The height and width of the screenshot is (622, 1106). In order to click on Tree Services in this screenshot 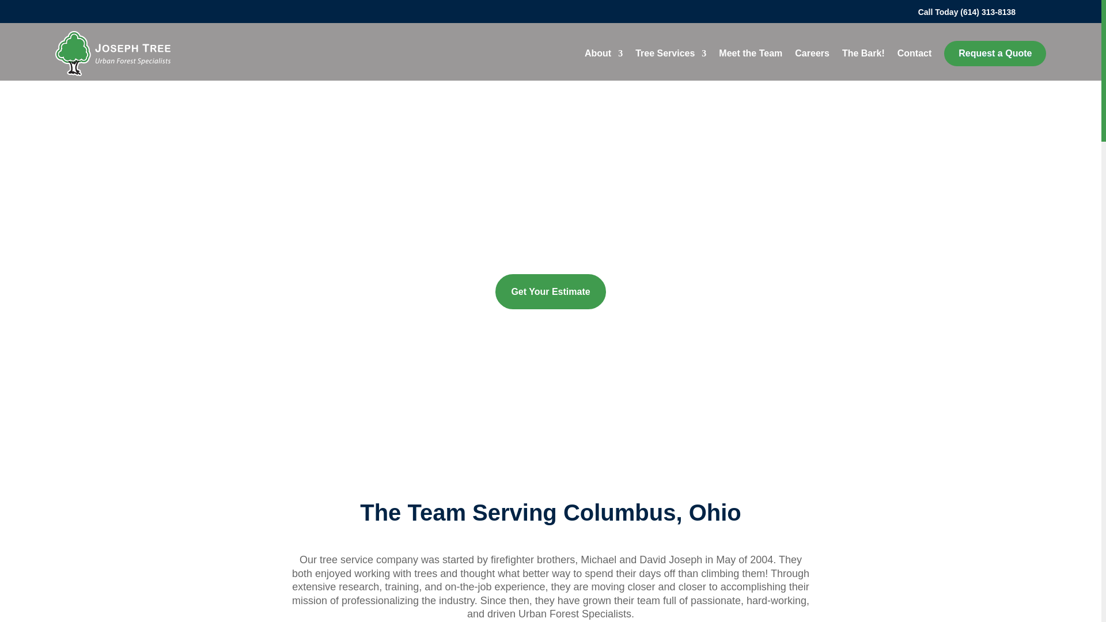, I will do `click(671, 53)`.